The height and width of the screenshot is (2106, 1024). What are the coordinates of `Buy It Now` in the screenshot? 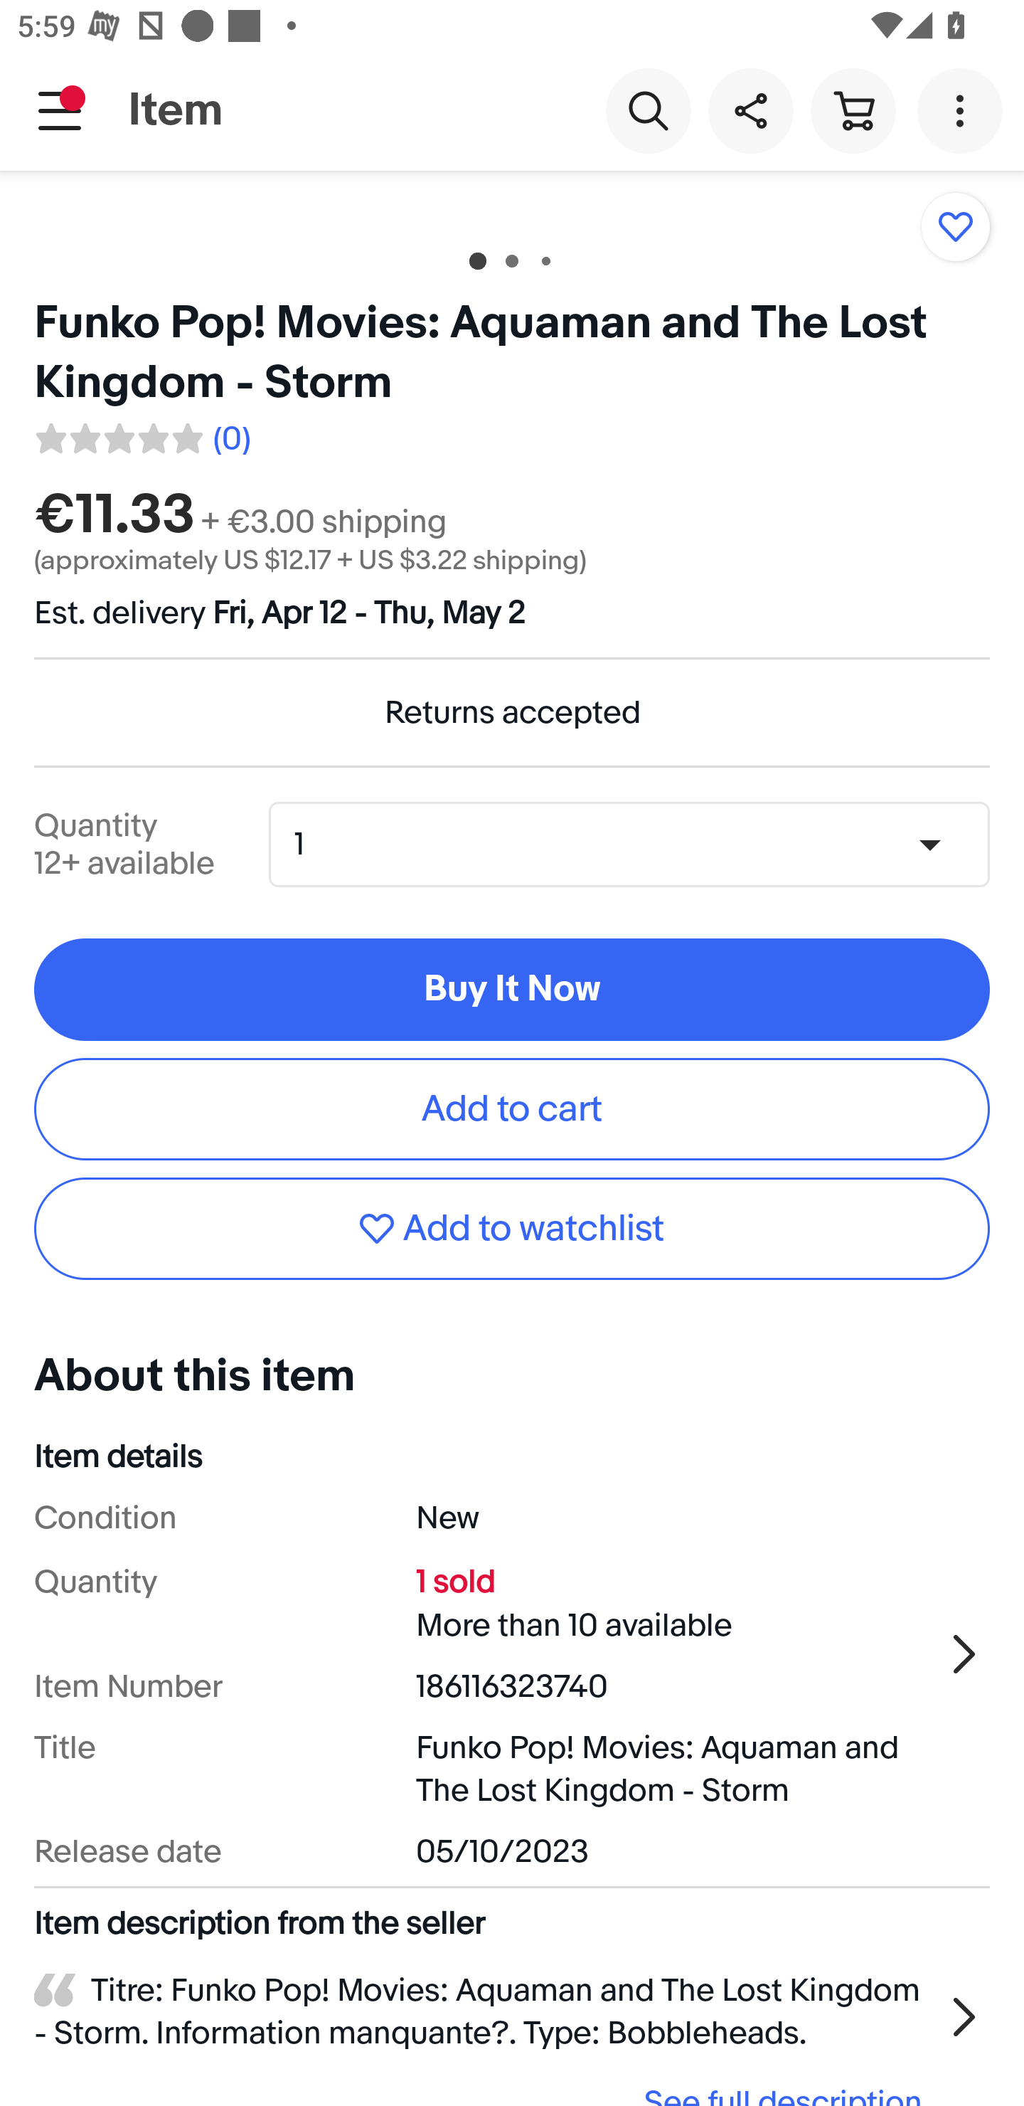 It's located at (512, 990).